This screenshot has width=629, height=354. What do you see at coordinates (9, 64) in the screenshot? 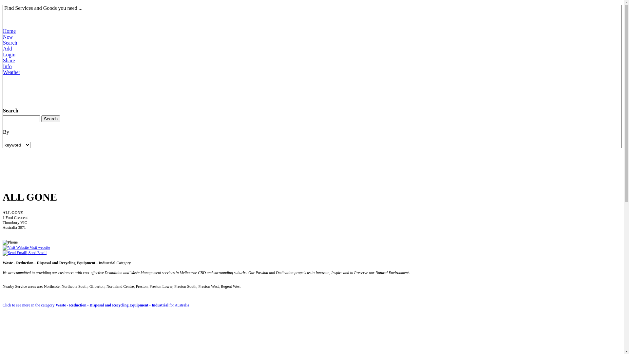
I see `Share` at bounding box center [9, 64].